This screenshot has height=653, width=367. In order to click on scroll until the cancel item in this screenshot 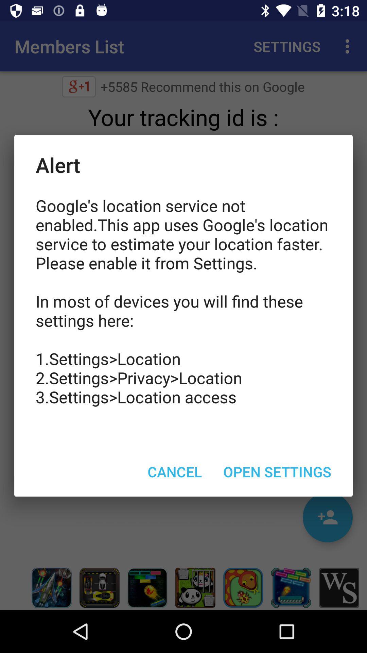, I will do `click(175, 471)`.